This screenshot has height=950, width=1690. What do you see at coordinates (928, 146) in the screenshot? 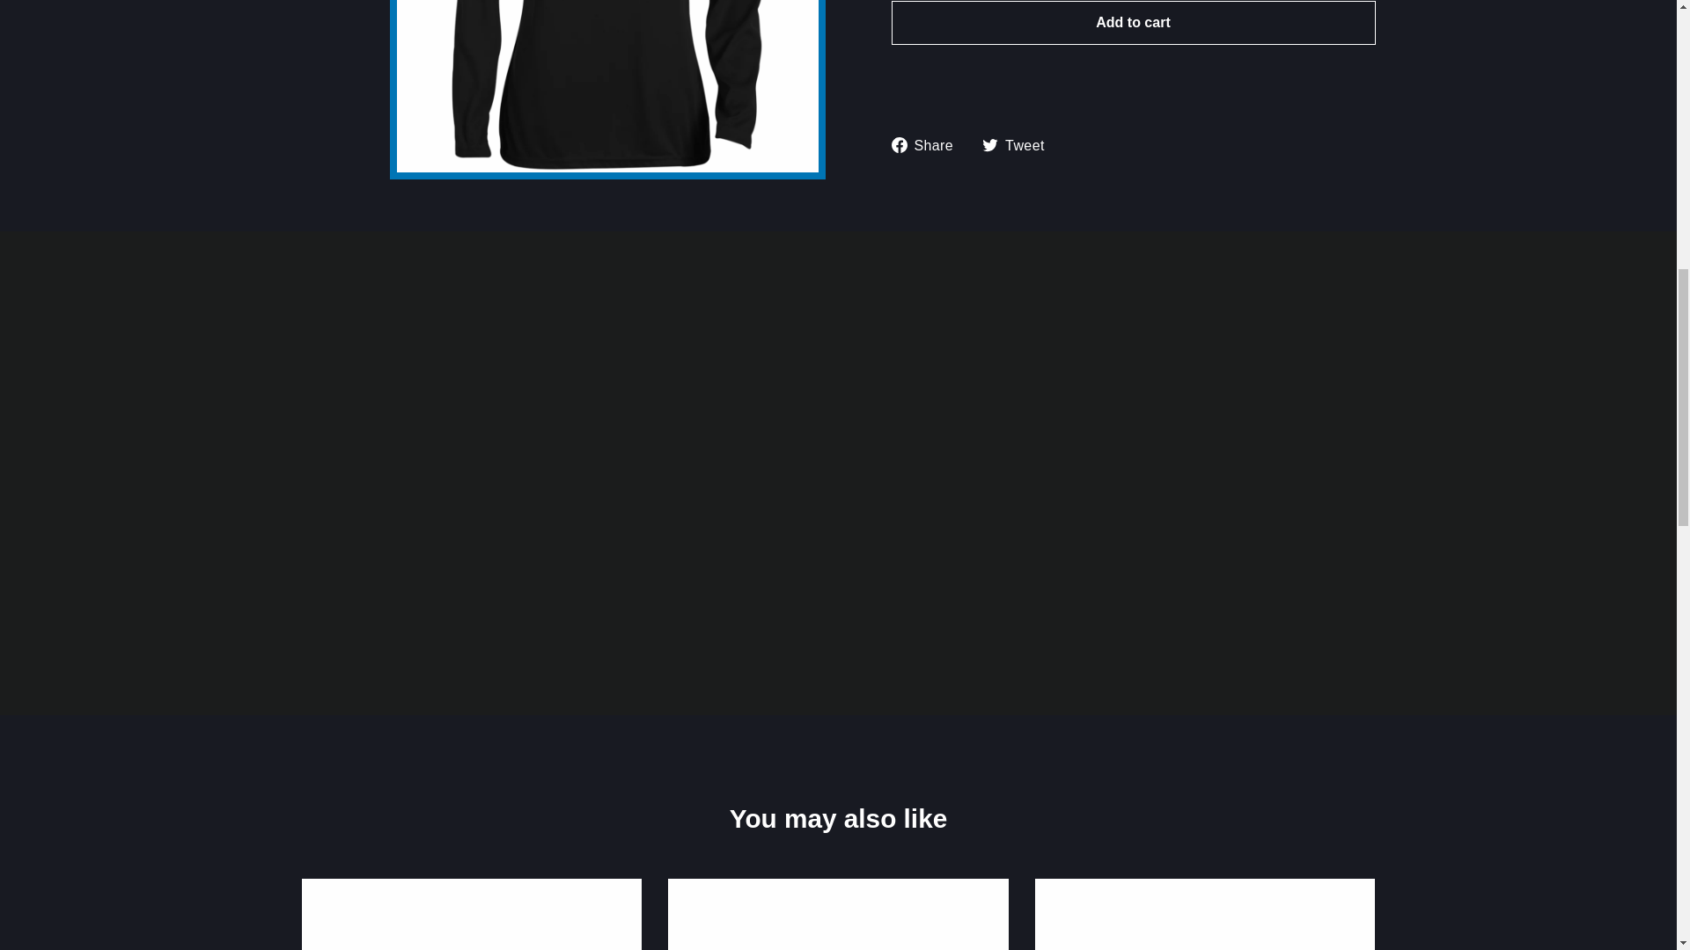
I see `Share on Facebook` at bounding box center [928, 146].